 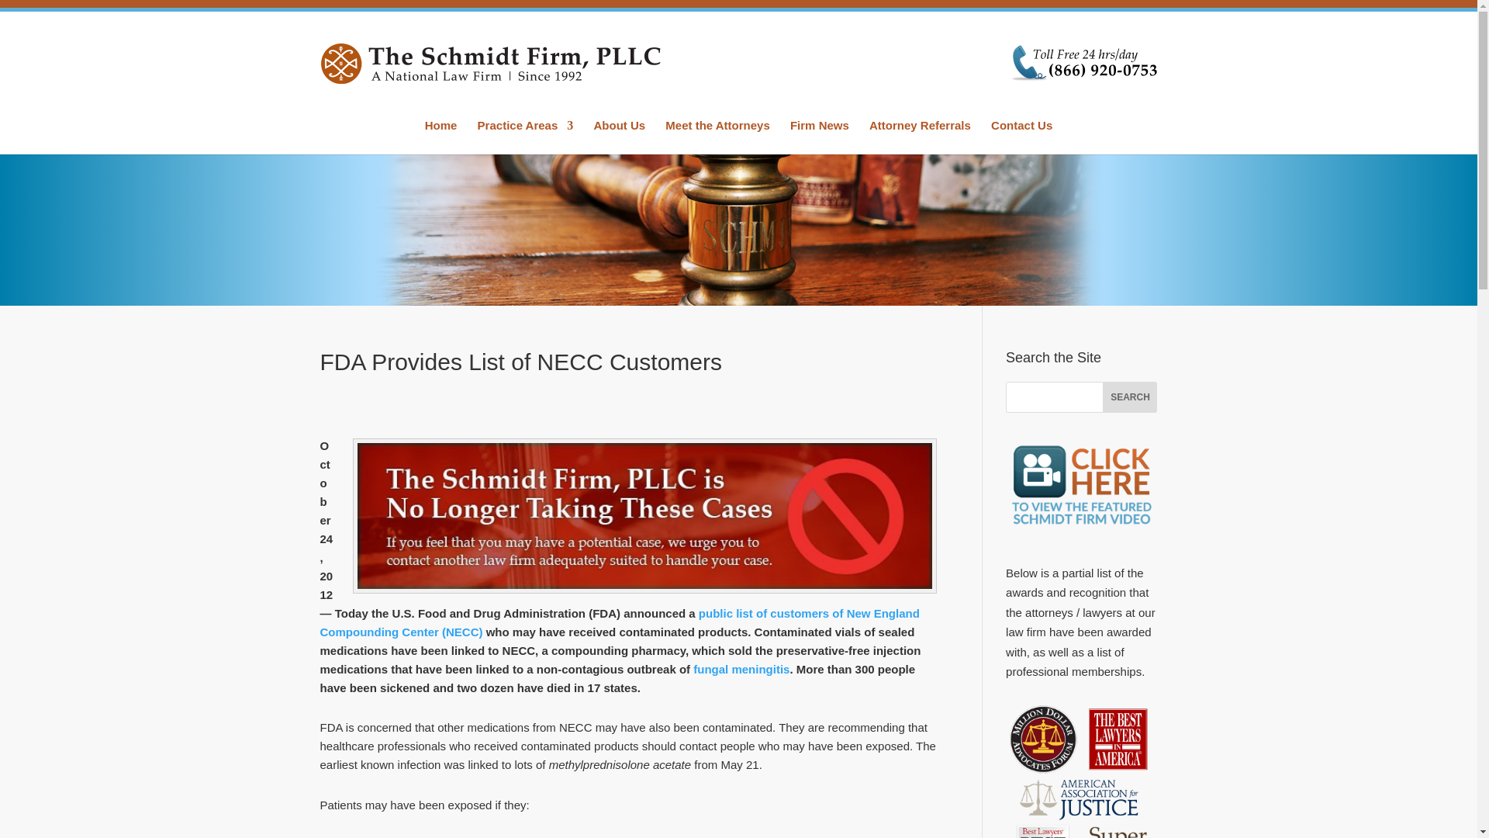 What do you see at coordinates (920, 137) in the screenshot?
I see `Attorney Referrals` at bounding box center [920, 137].